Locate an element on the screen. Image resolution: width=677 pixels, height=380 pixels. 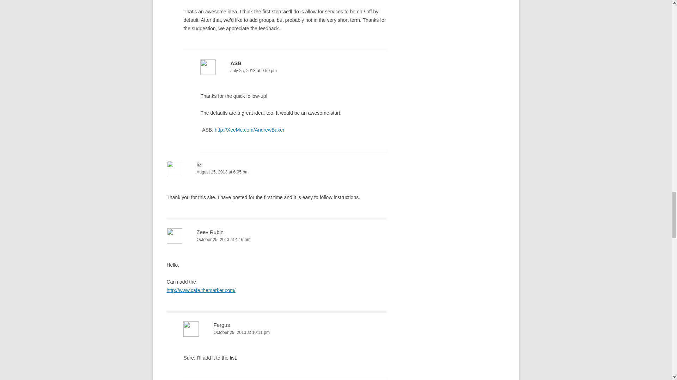
August 15, 2013 at 6:05 pm is located at coordinates (276, 172).